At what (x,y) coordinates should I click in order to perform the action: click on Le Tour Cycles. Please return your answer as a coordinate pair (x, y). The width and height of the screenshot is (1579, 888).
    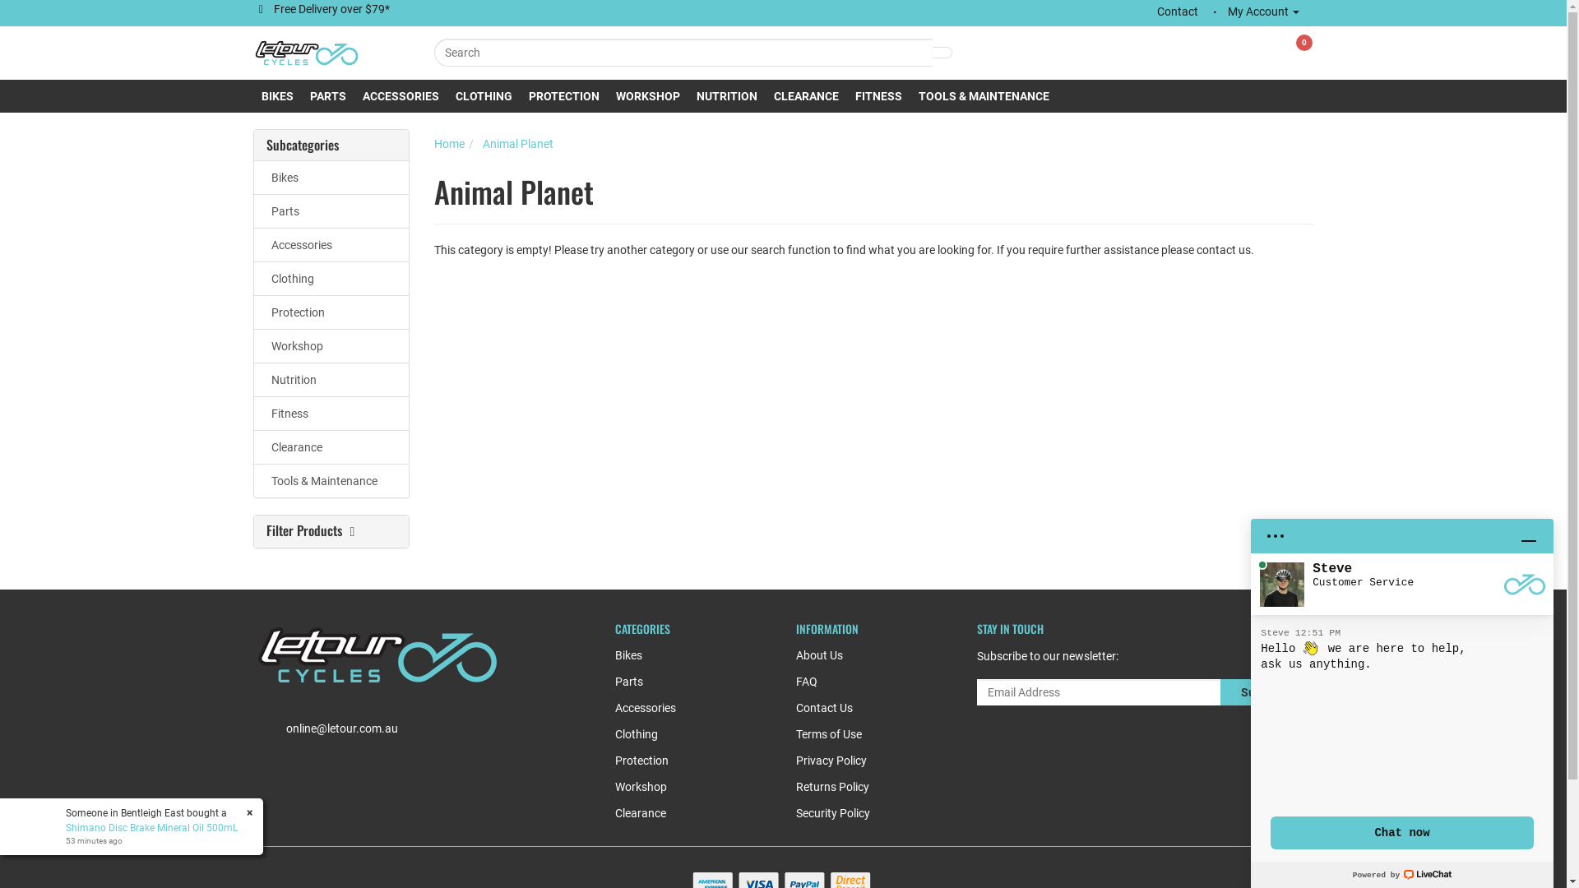
    Looking at the image, I should click on (307, 52).